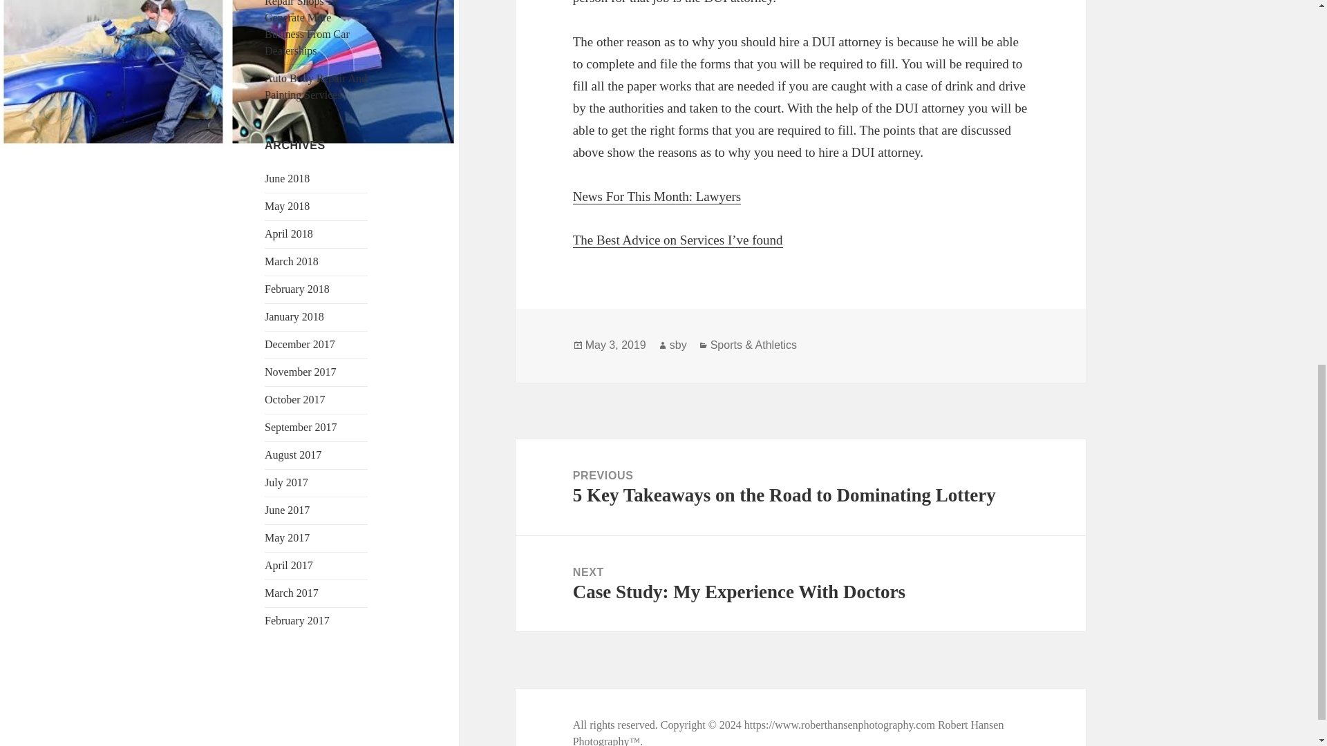  Describe the element at coordinates (291, 261) in the screenshot. I see `March 2018` at that location.